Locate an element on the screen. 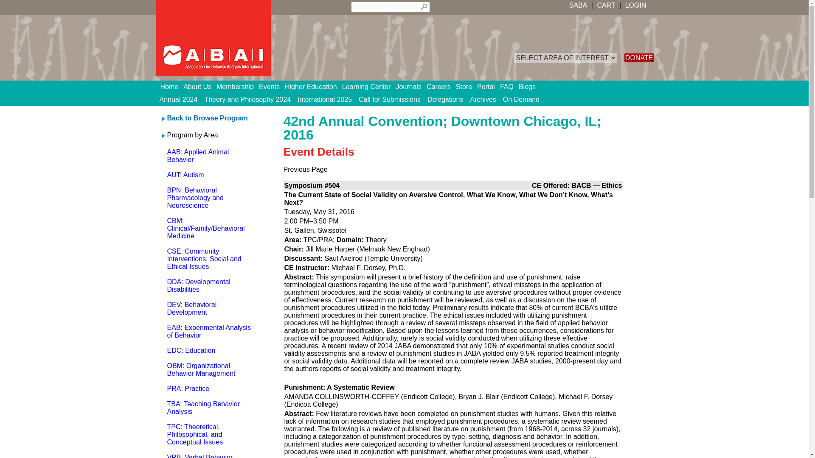 The height and width of the screenshot is (458, 815). Delegations is located at coordinates (445, 99).